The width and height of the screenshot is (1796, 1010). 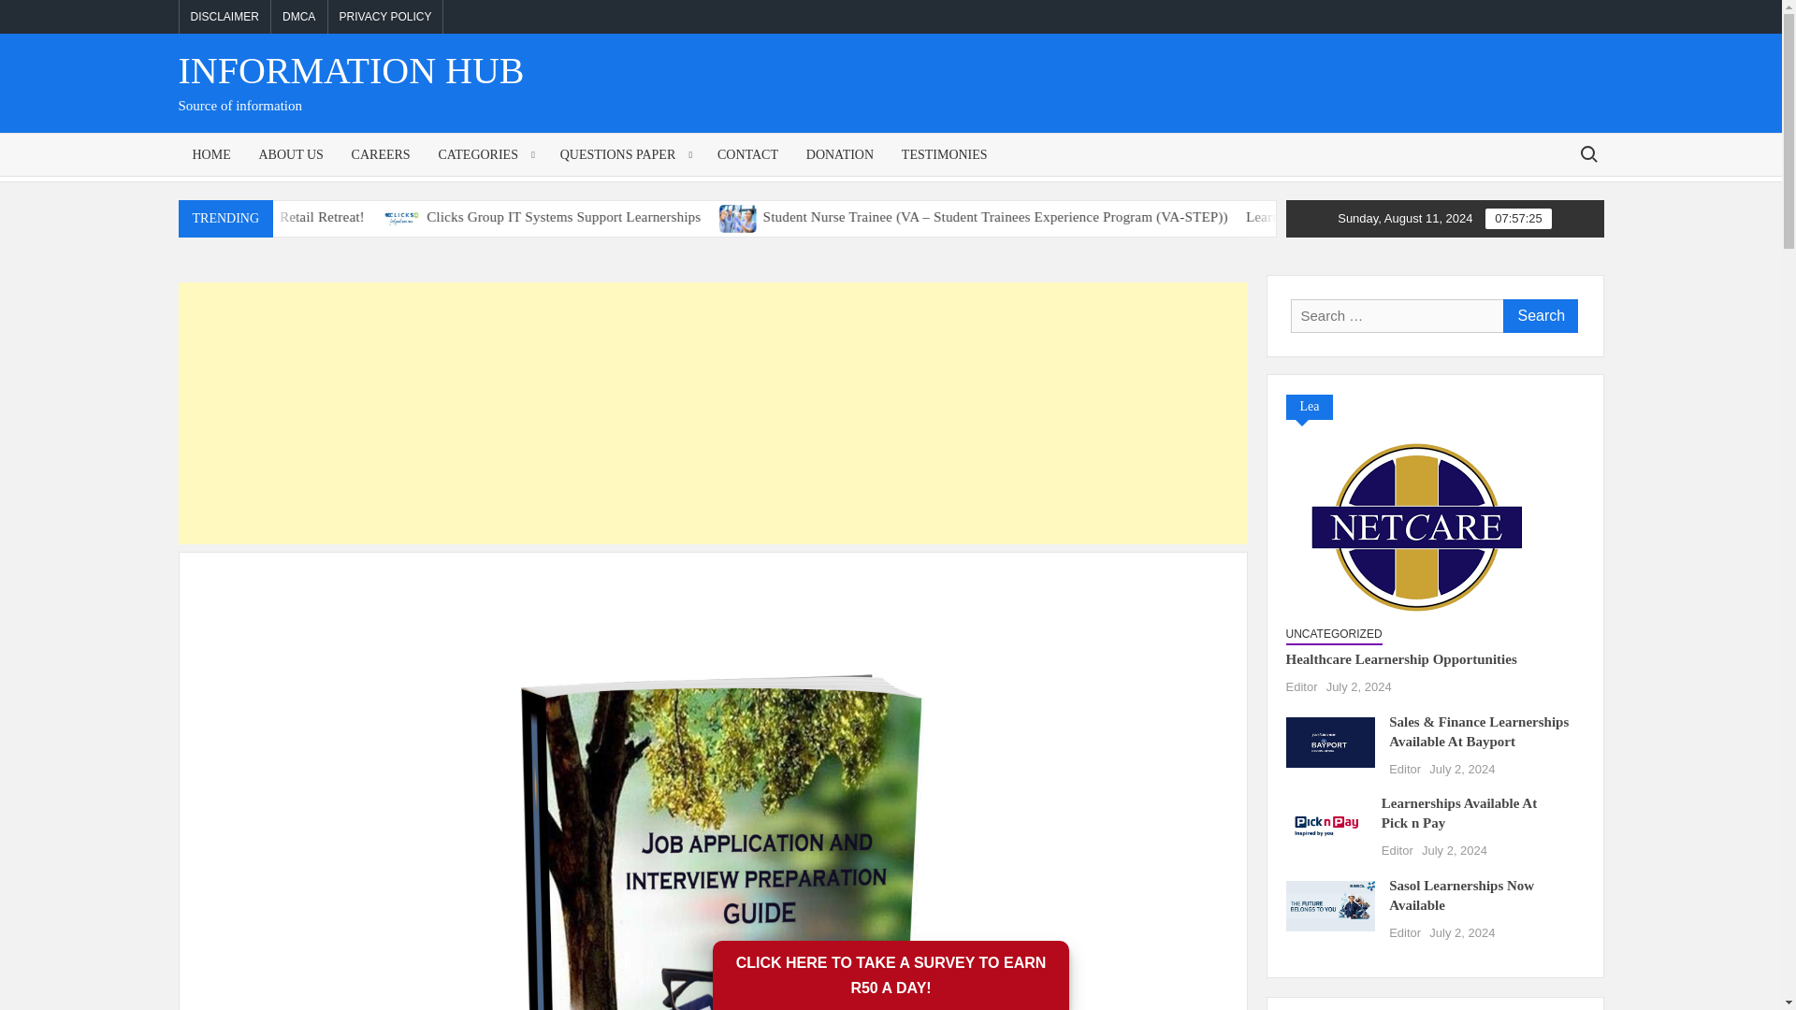 I want to click on Clicks Group IT Systems Support Learnerships, so click(x=584, y=215).